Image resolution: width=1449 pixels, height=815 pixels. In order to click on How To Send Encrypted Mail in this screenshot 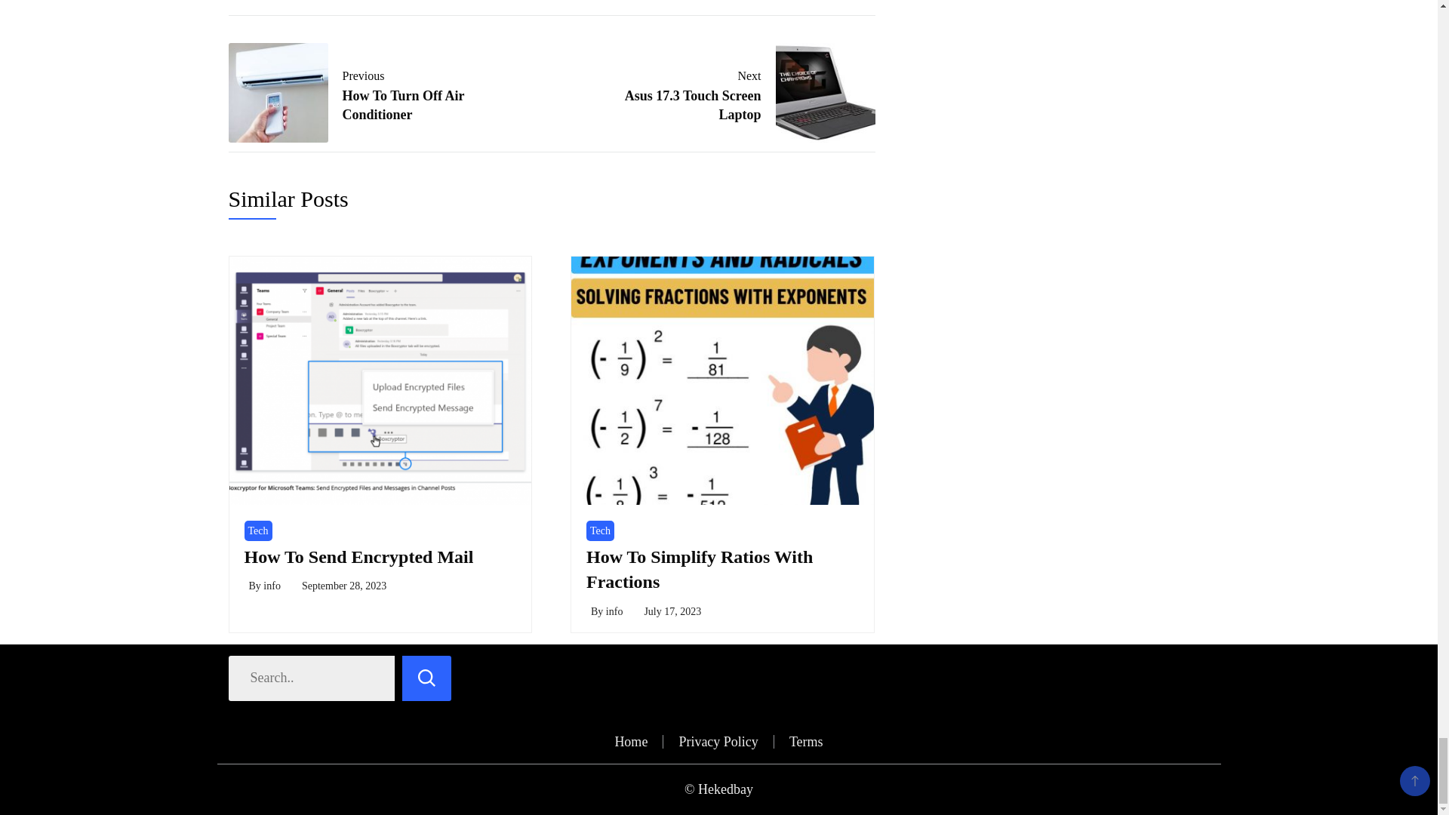, I will do `click(272, 586)`.